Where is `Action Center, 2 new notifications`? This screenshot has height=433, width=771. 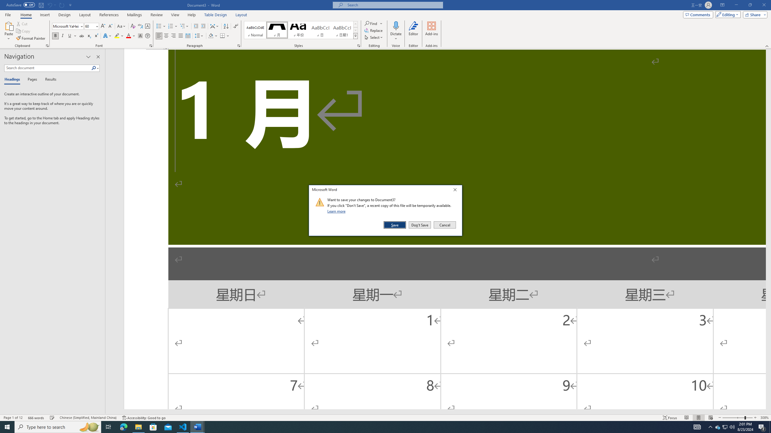 Action Center, 2 new notifications is located at coordinates (762, 427).